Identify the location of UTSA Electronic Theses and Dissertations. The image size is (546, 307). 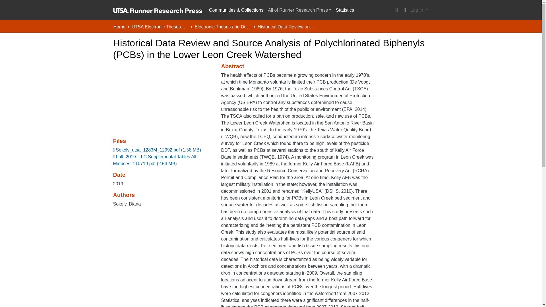
(160, 27).